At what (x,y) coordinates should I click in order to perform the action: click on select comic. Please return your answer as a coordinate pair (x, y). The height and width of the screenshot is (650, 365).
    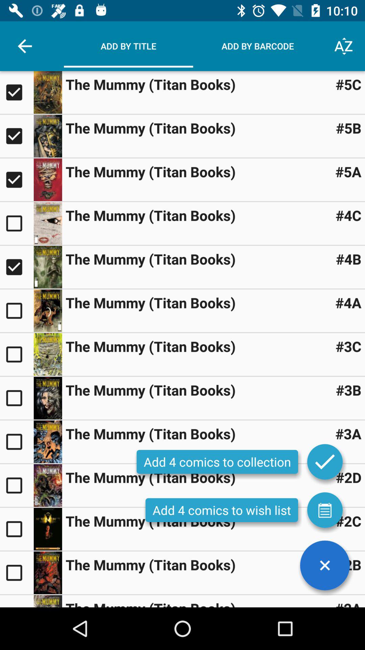
    Looking at the image, I should click on (17, 311).